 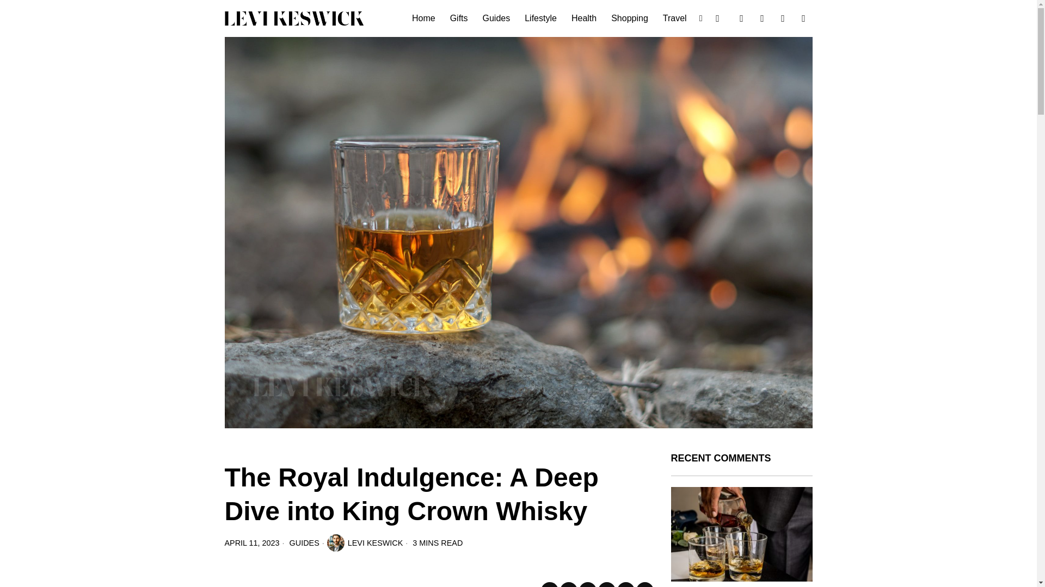 What do you see at coordinates (630, 18) in the screenshot?
I see `Shopping` at bounding box center [630, 18].